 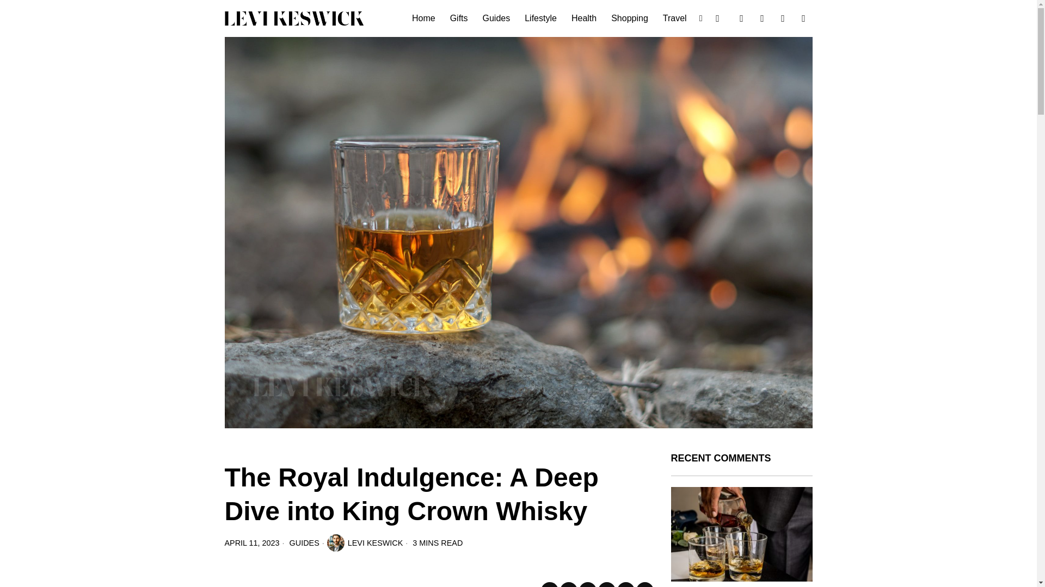 What do you see at coordinates (630, 18) in the screenshot?
I see `Shopping` at bounding box center [630, 18].